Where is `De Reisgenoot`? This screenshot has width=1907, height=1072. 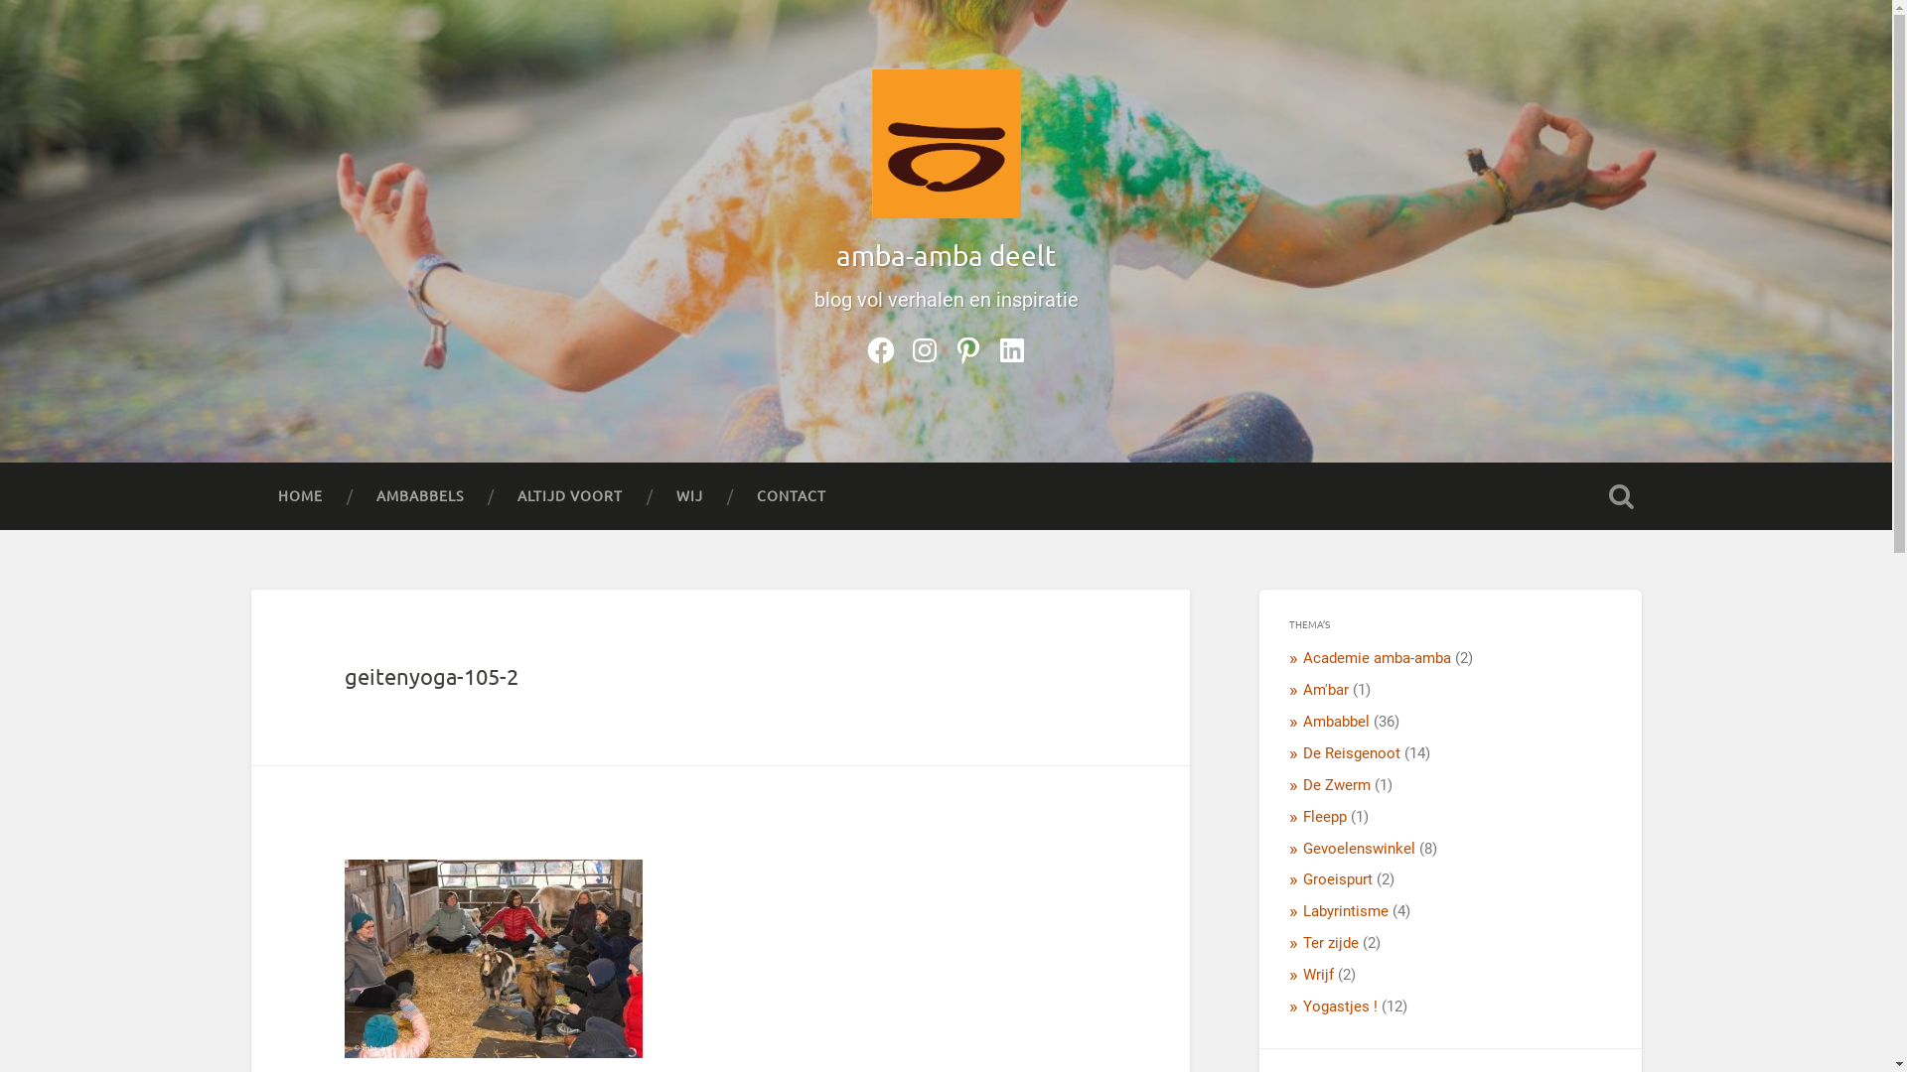
De Reisgenoot is located at coordinates (1352, 753).